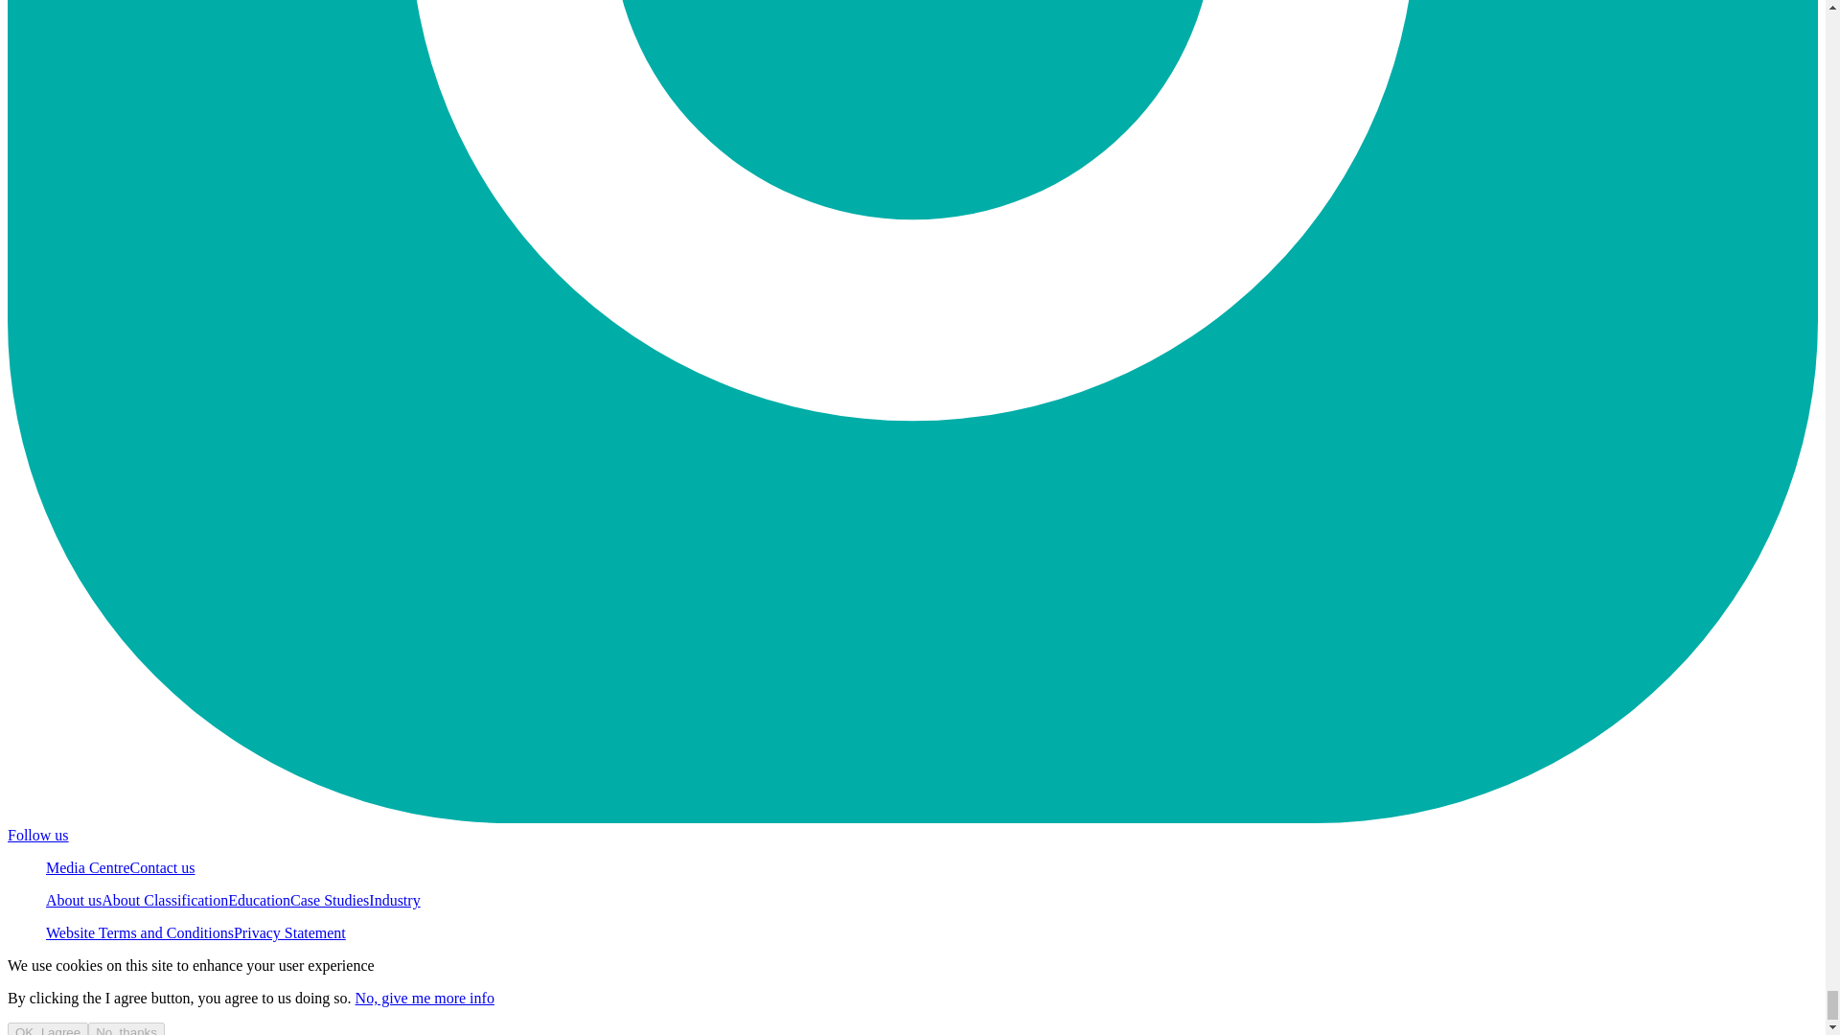 The height and width of the screenshot is (1035, 1840). Describe the element at coordinates (73, 900) in the screenshot. I see `About us` at that location.